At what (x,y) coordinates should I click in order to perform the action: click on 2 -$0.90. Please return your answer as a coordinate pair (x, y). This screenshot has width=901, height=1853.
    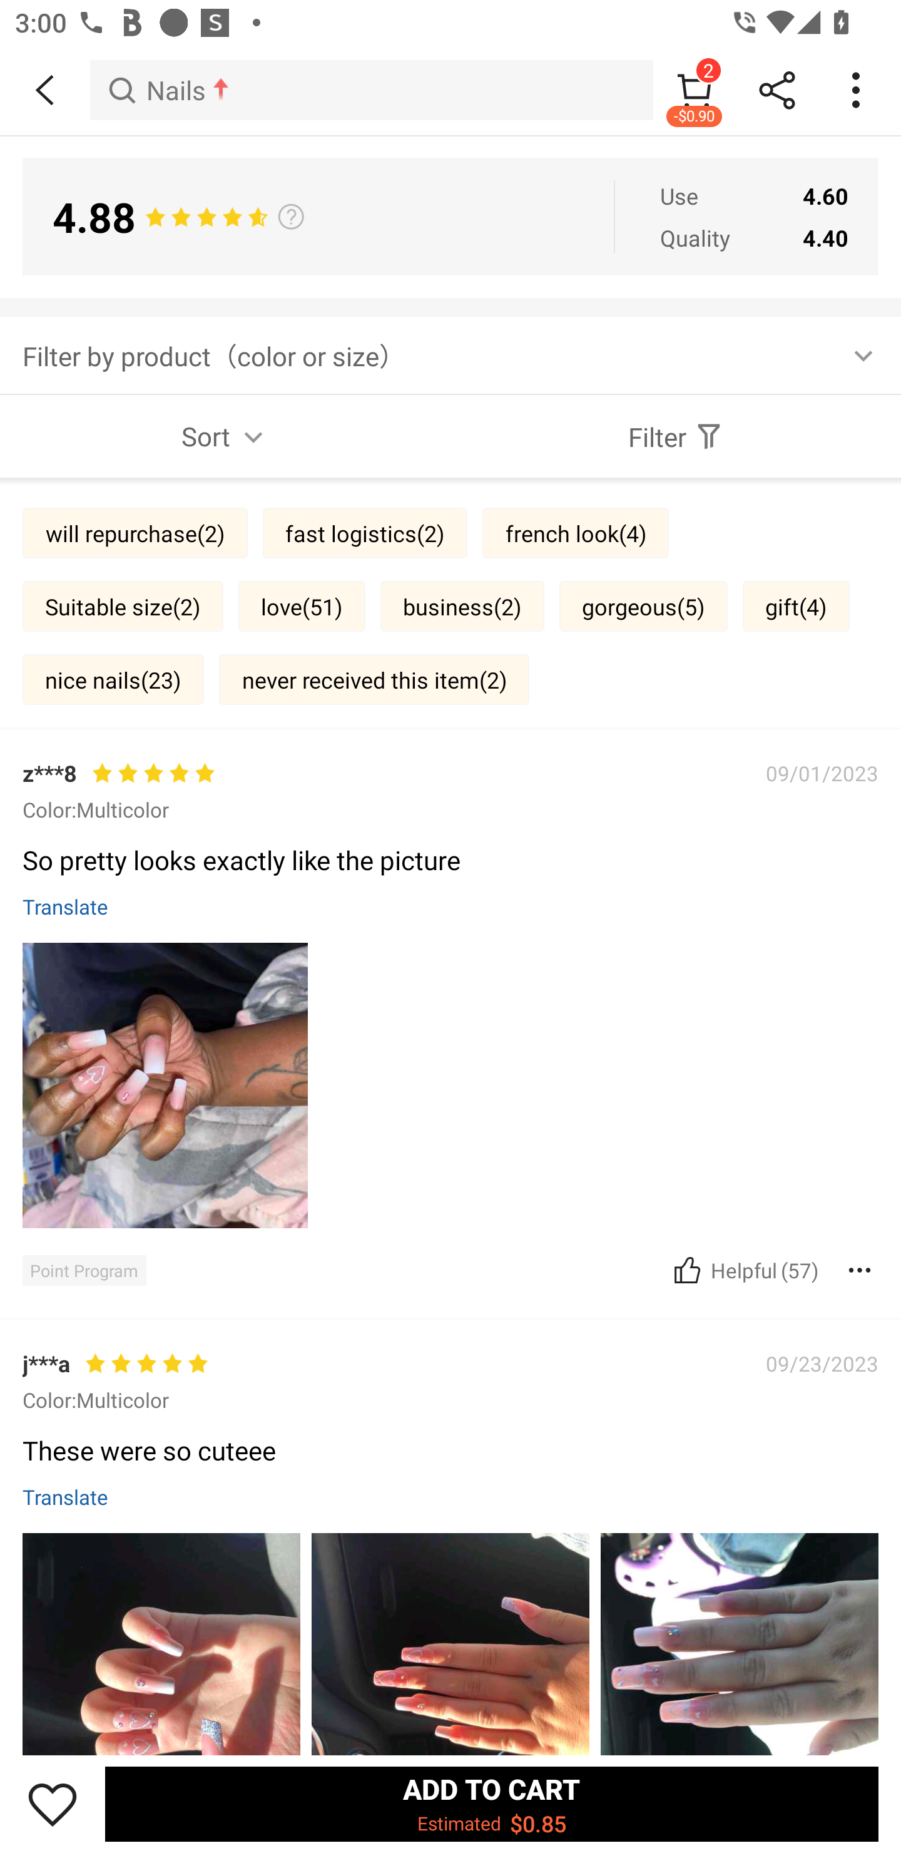
    Looking at the image, I should click on (695, 90).